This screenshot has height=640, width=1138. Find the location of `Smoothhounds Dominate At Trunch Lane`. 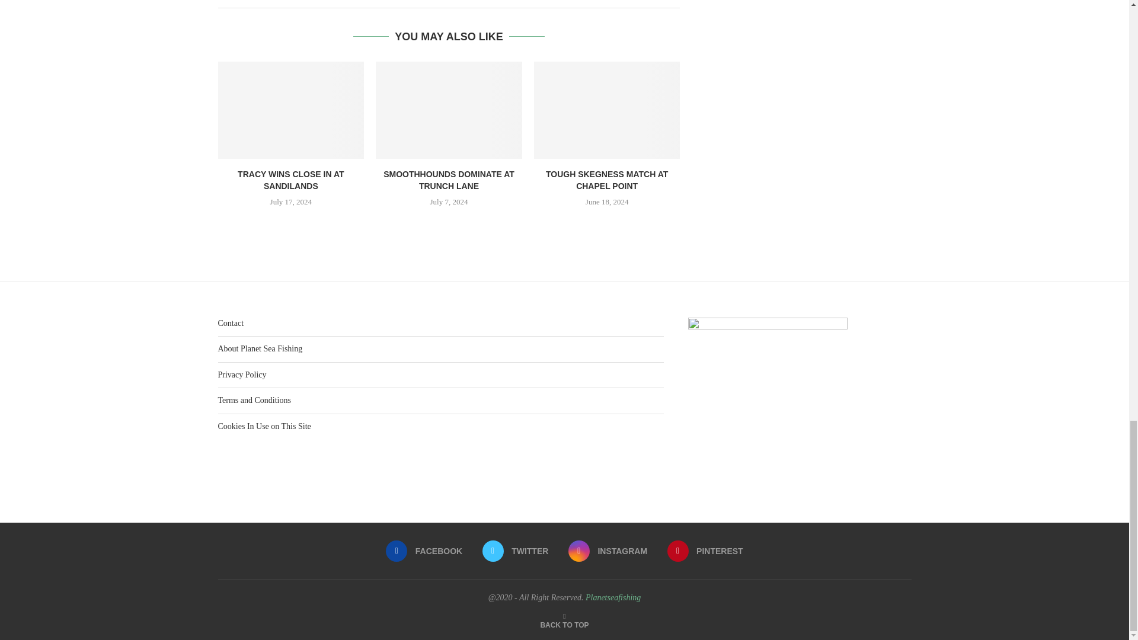

Smoothhounds Dominate At Trunch Lane is located at coordinates (449, 110).